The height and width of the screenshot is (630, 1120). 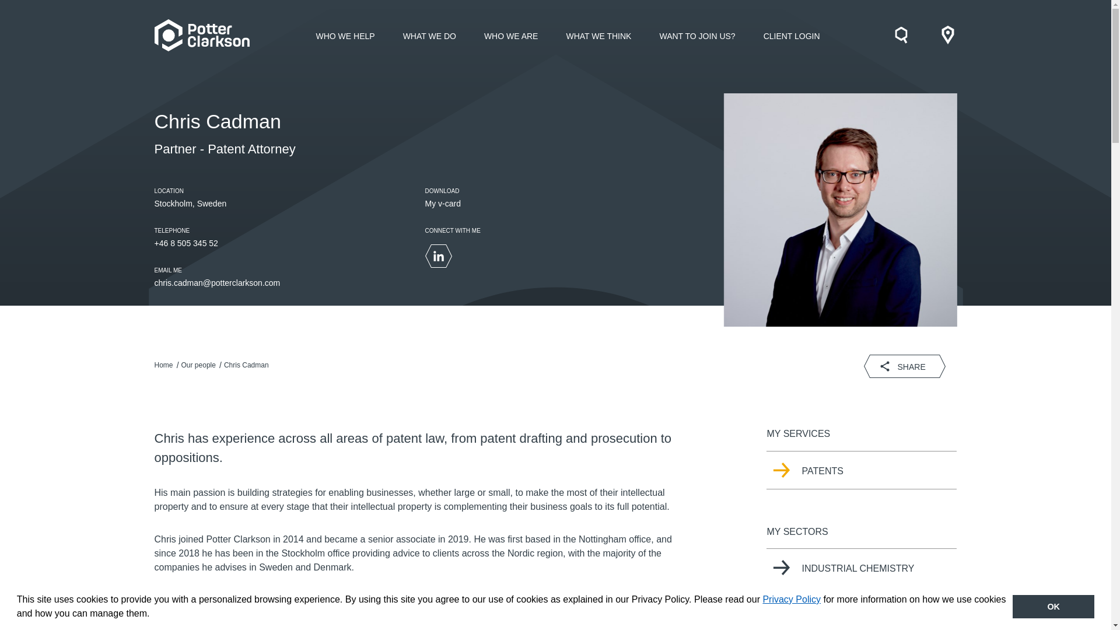 I want to click on SEARCH, so click(x=901, y=35).